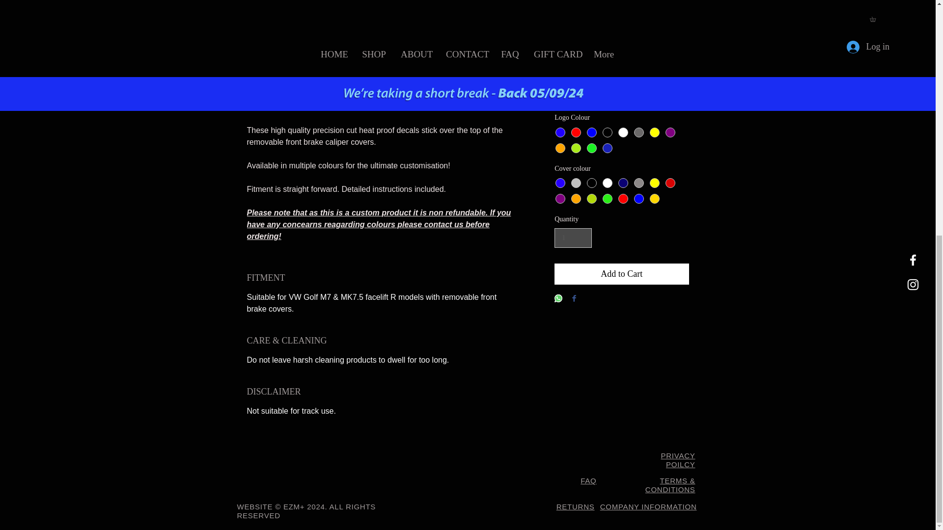 The height and width of the screenshot is (530, 943). Describe the element at coordinates (621, 274) in the screenshot. I see `Add to Cart` at that location.